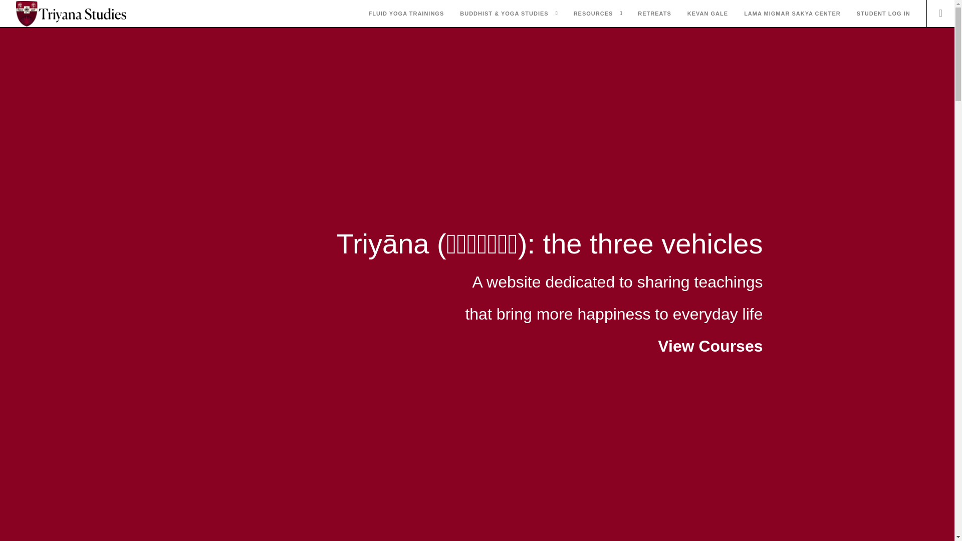 The width and height of the screenshot is (962, 541). I want to click on RETREATS, so click(654, 14).